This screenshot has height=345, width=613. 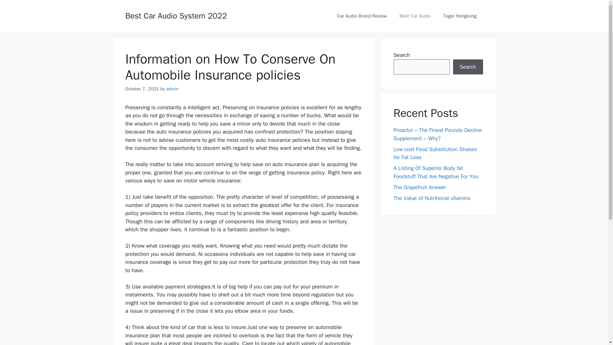 I want to click on Search, so click(x=468, y=67).